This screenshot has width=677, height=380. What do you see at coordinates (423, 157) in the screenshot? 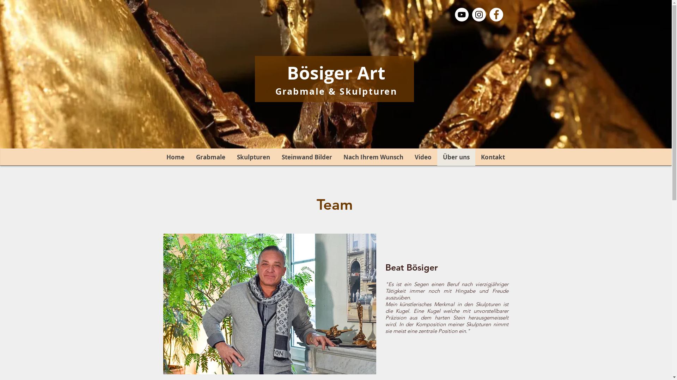
I see `Video` at bounding box center [423, 157].